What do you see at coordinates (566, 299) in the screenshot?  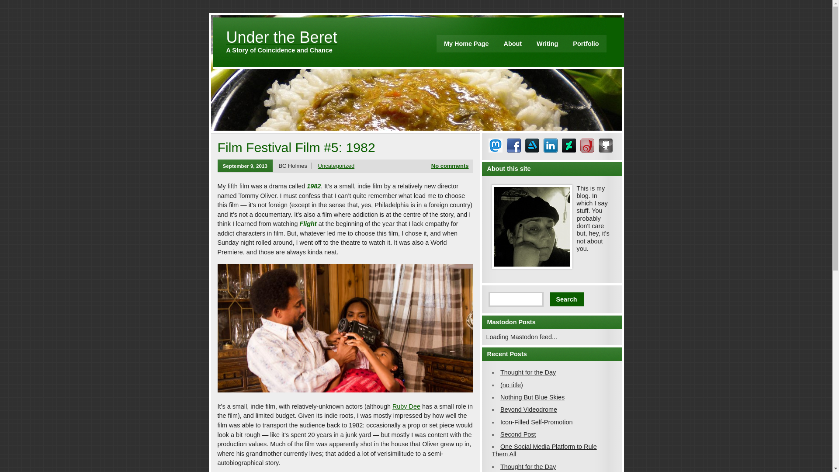 I see `Search` at bounding box center [566, 299].